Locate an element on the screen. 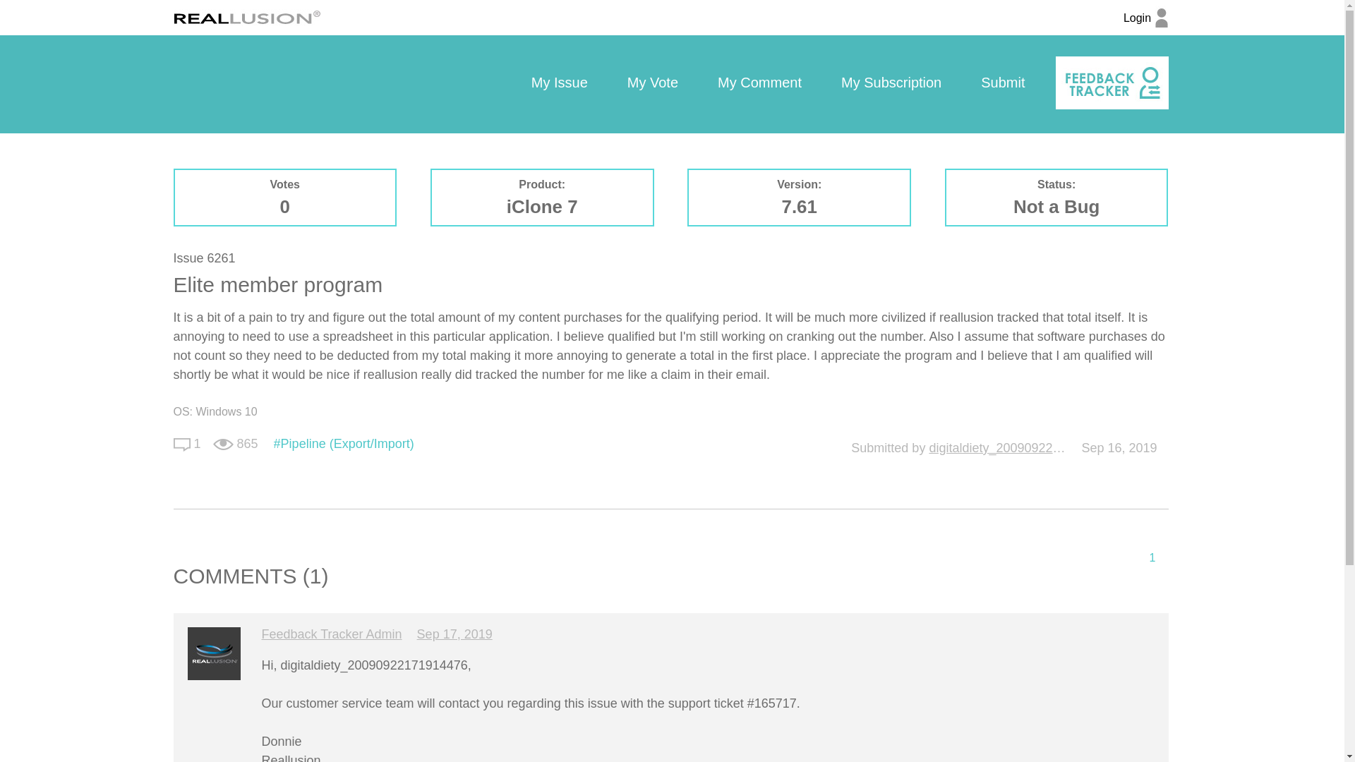 This screenshot has height=762, width=1355. Views is located at coordinates (223, 445).